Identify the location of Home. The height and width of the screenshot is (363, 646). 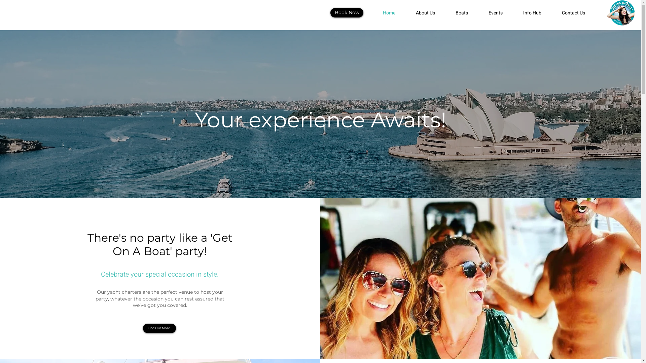
(394, 13).